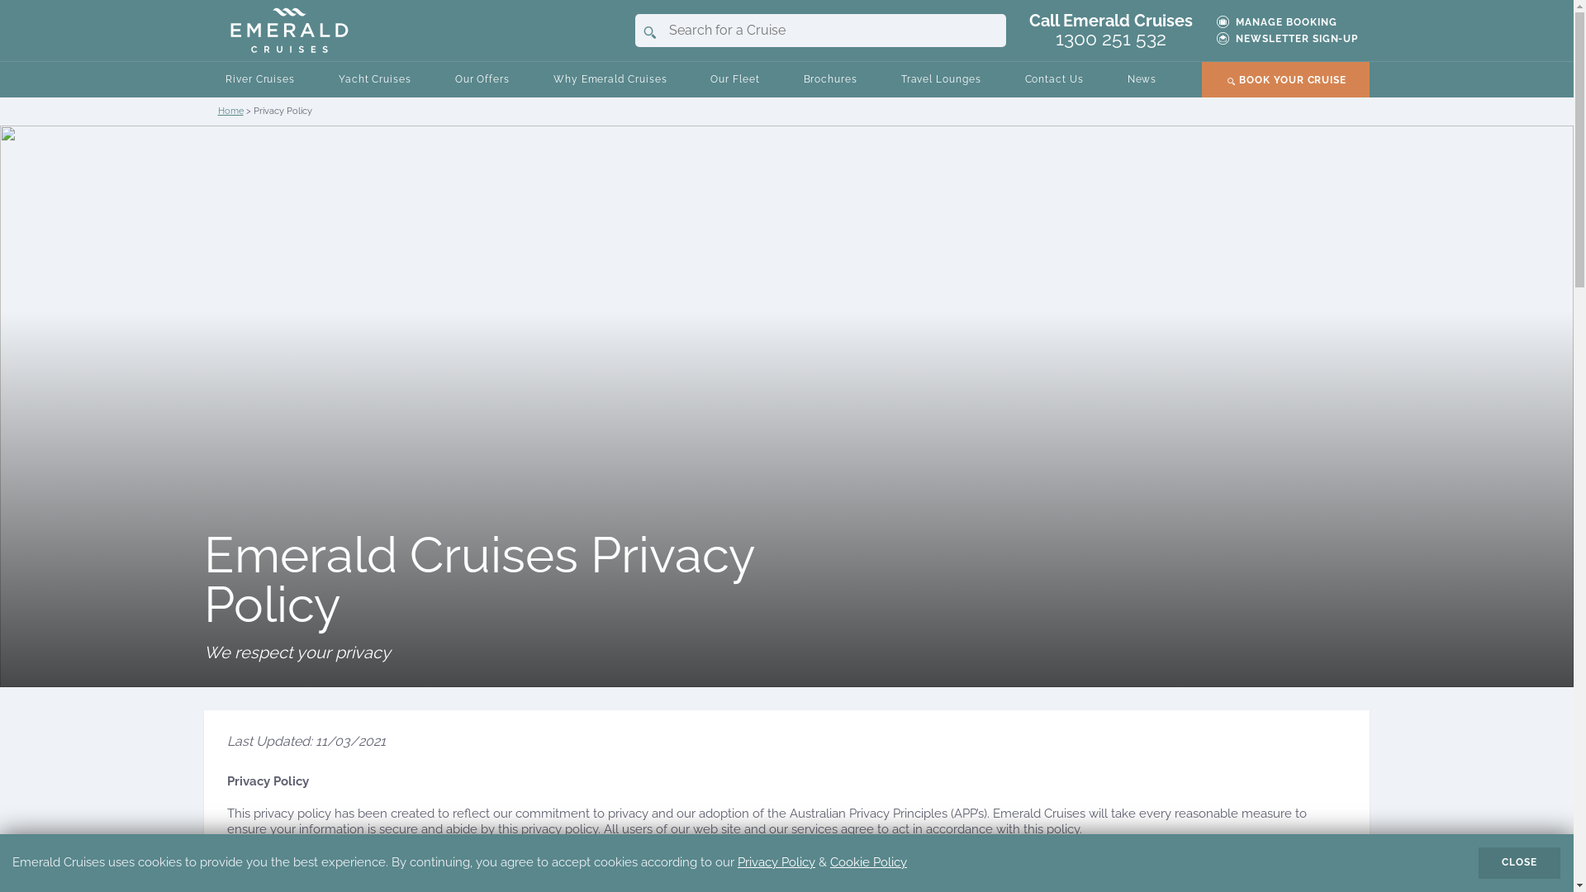 The image size is (1586, 892). Describe the element at coordinates (735, 80) in the screenshot. I see `Our Fleet` at that location.